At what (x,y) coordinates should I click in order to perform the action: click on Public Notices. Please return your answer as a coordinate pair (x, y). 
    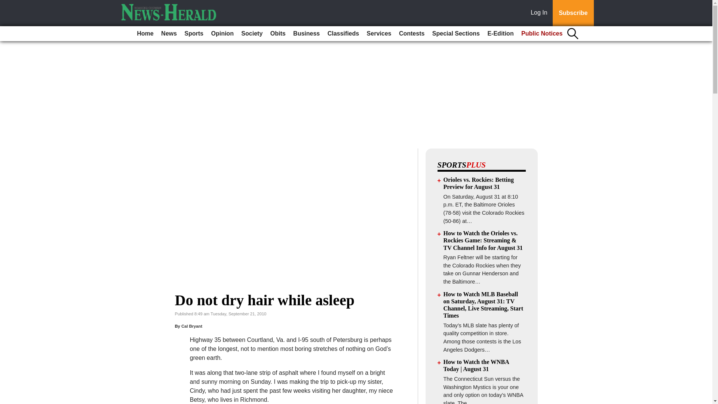
    Looking at the image, I should click on (542, 34).